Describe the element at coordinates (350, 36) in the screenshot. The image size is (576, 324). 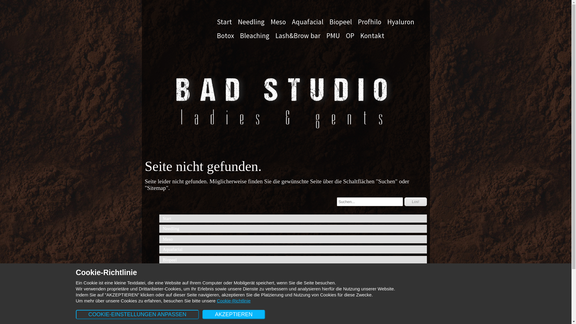
I see `OP` at that location.